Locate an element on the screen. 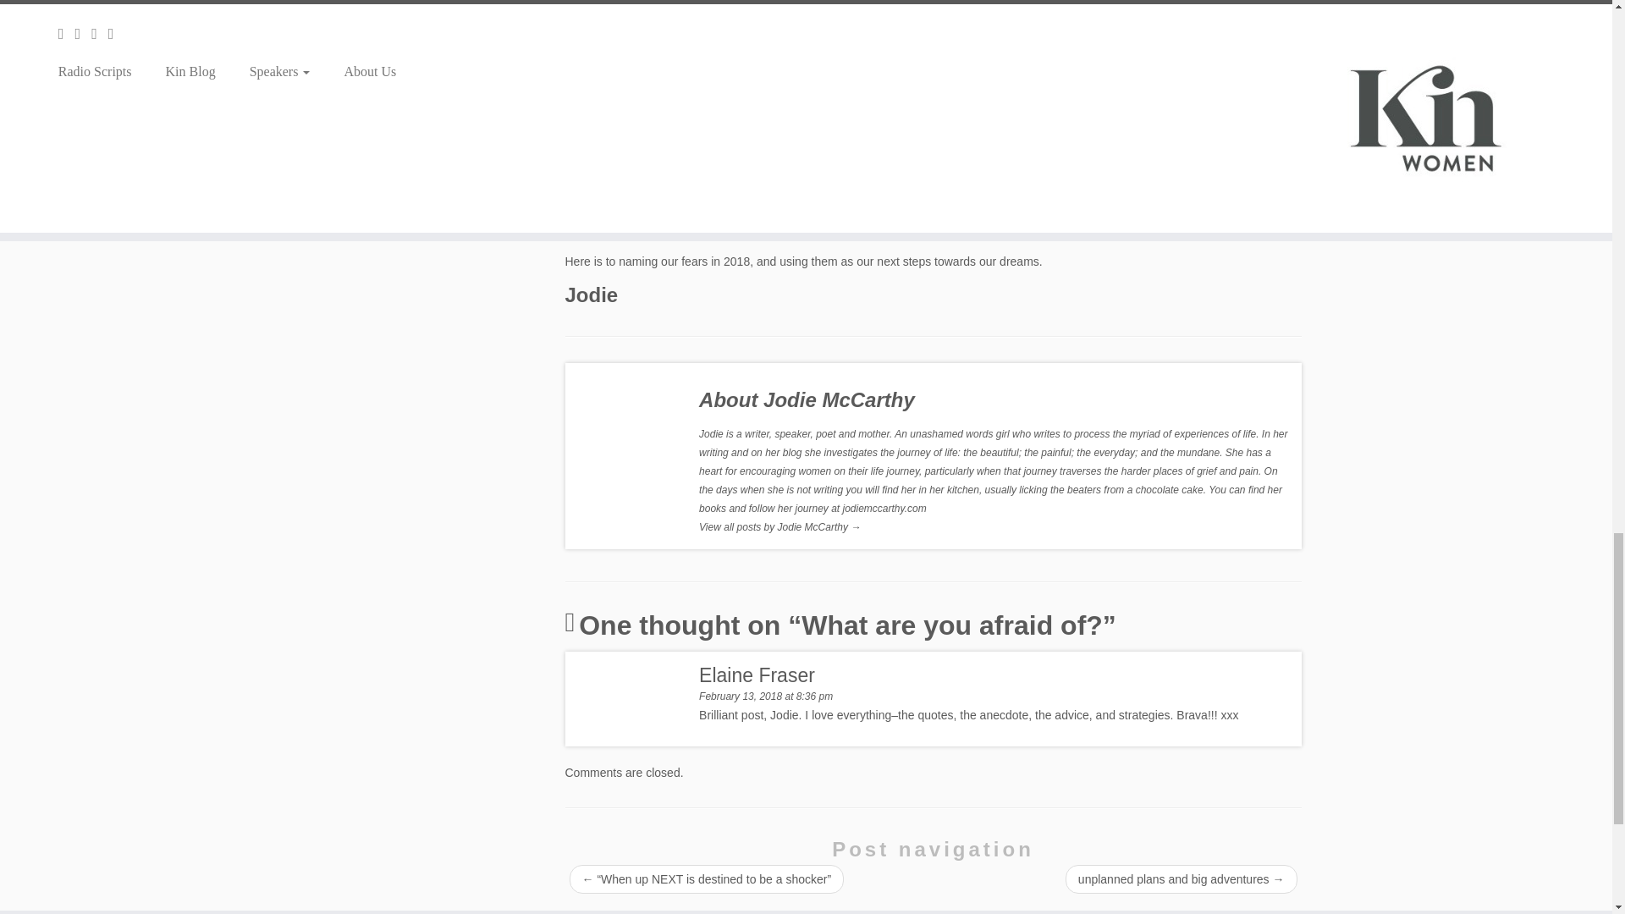 The width and height of the screenshot is (1625, 914). February 13, 2018 at 8:36 pm is located at coordinates (765, 697).